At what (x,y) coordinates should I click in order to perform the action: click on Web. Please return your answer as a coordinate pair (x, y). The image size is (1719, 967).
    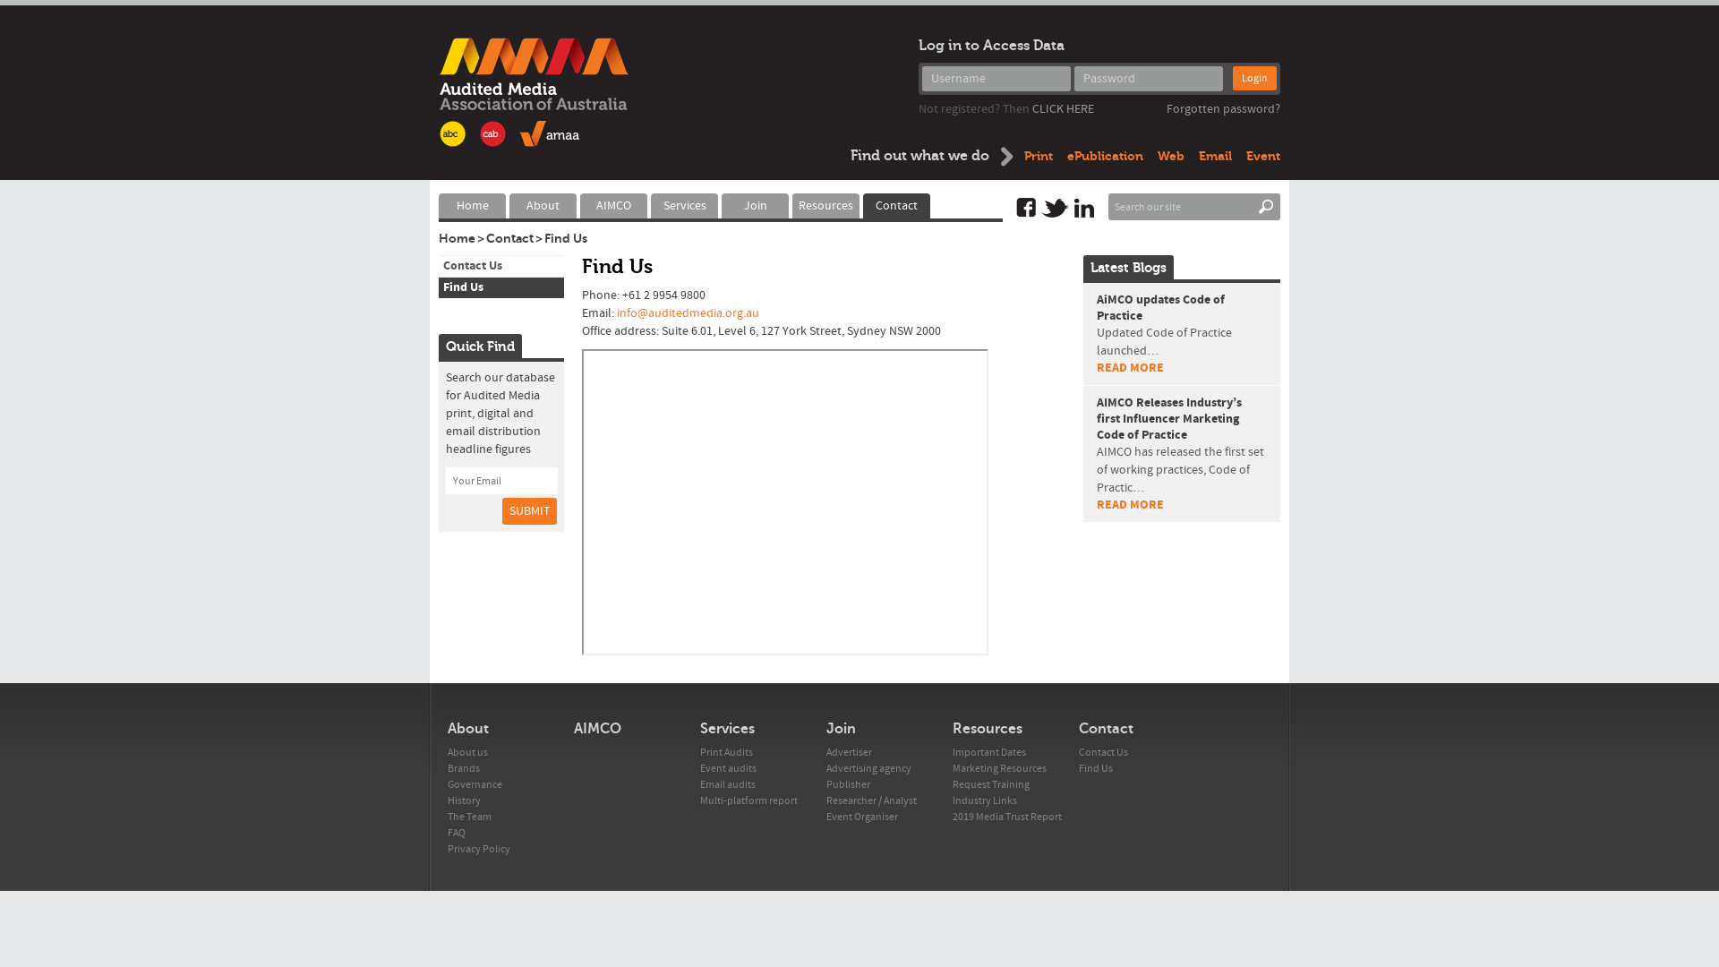
    Looking at the image, I should click on (1171, 156).